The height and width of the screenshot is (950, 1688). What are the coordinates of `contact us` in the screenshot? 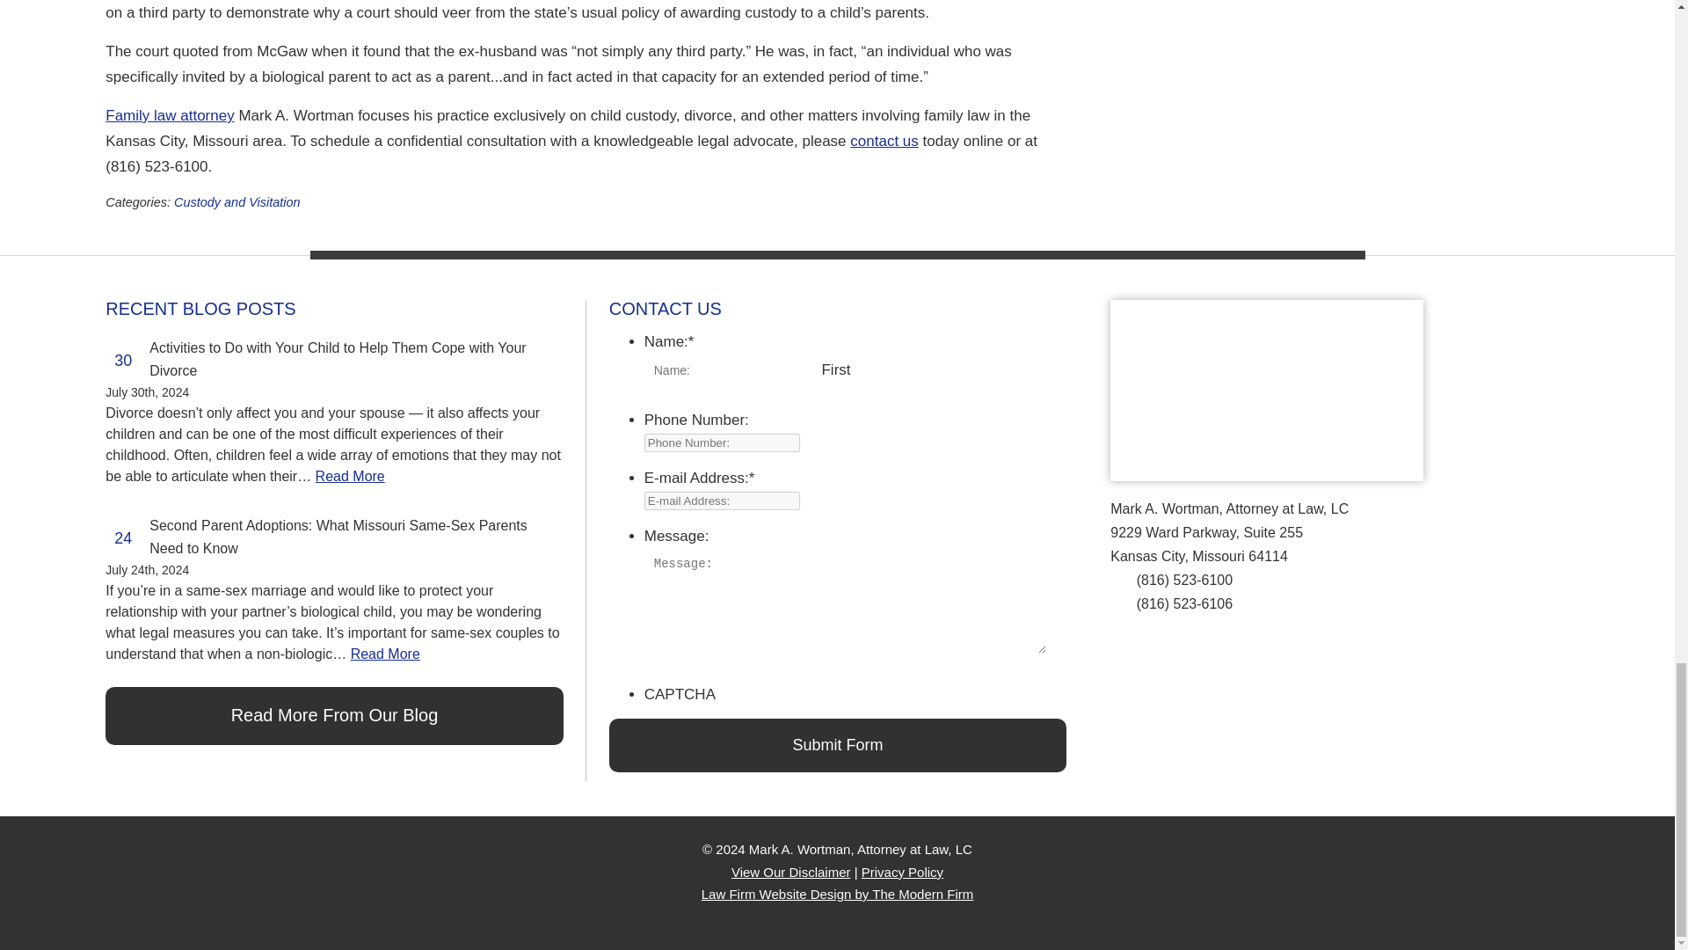 It's located at (884, 141).